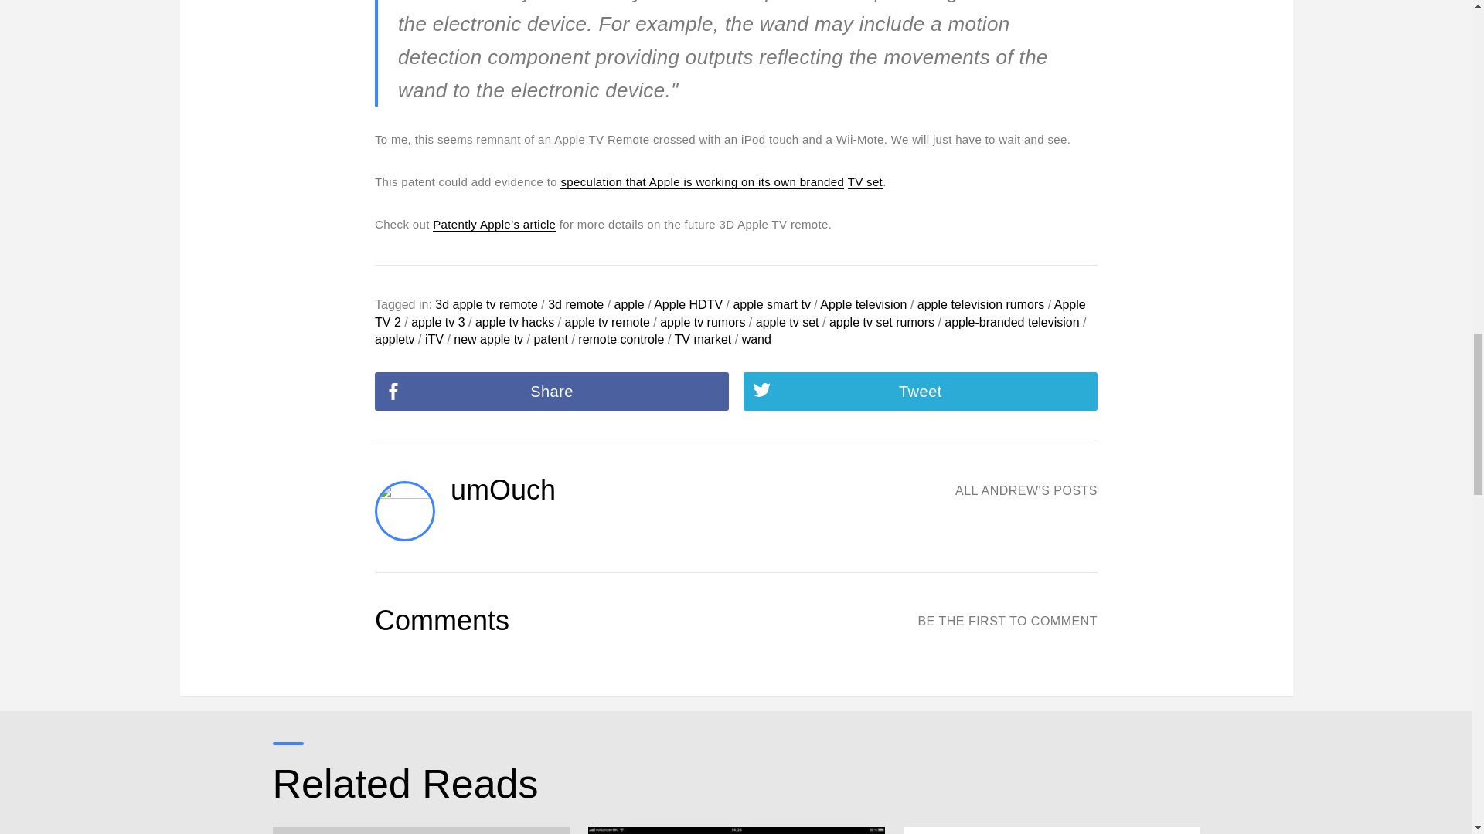  I want to click on 3d apple tv remote, so click(485, 304).